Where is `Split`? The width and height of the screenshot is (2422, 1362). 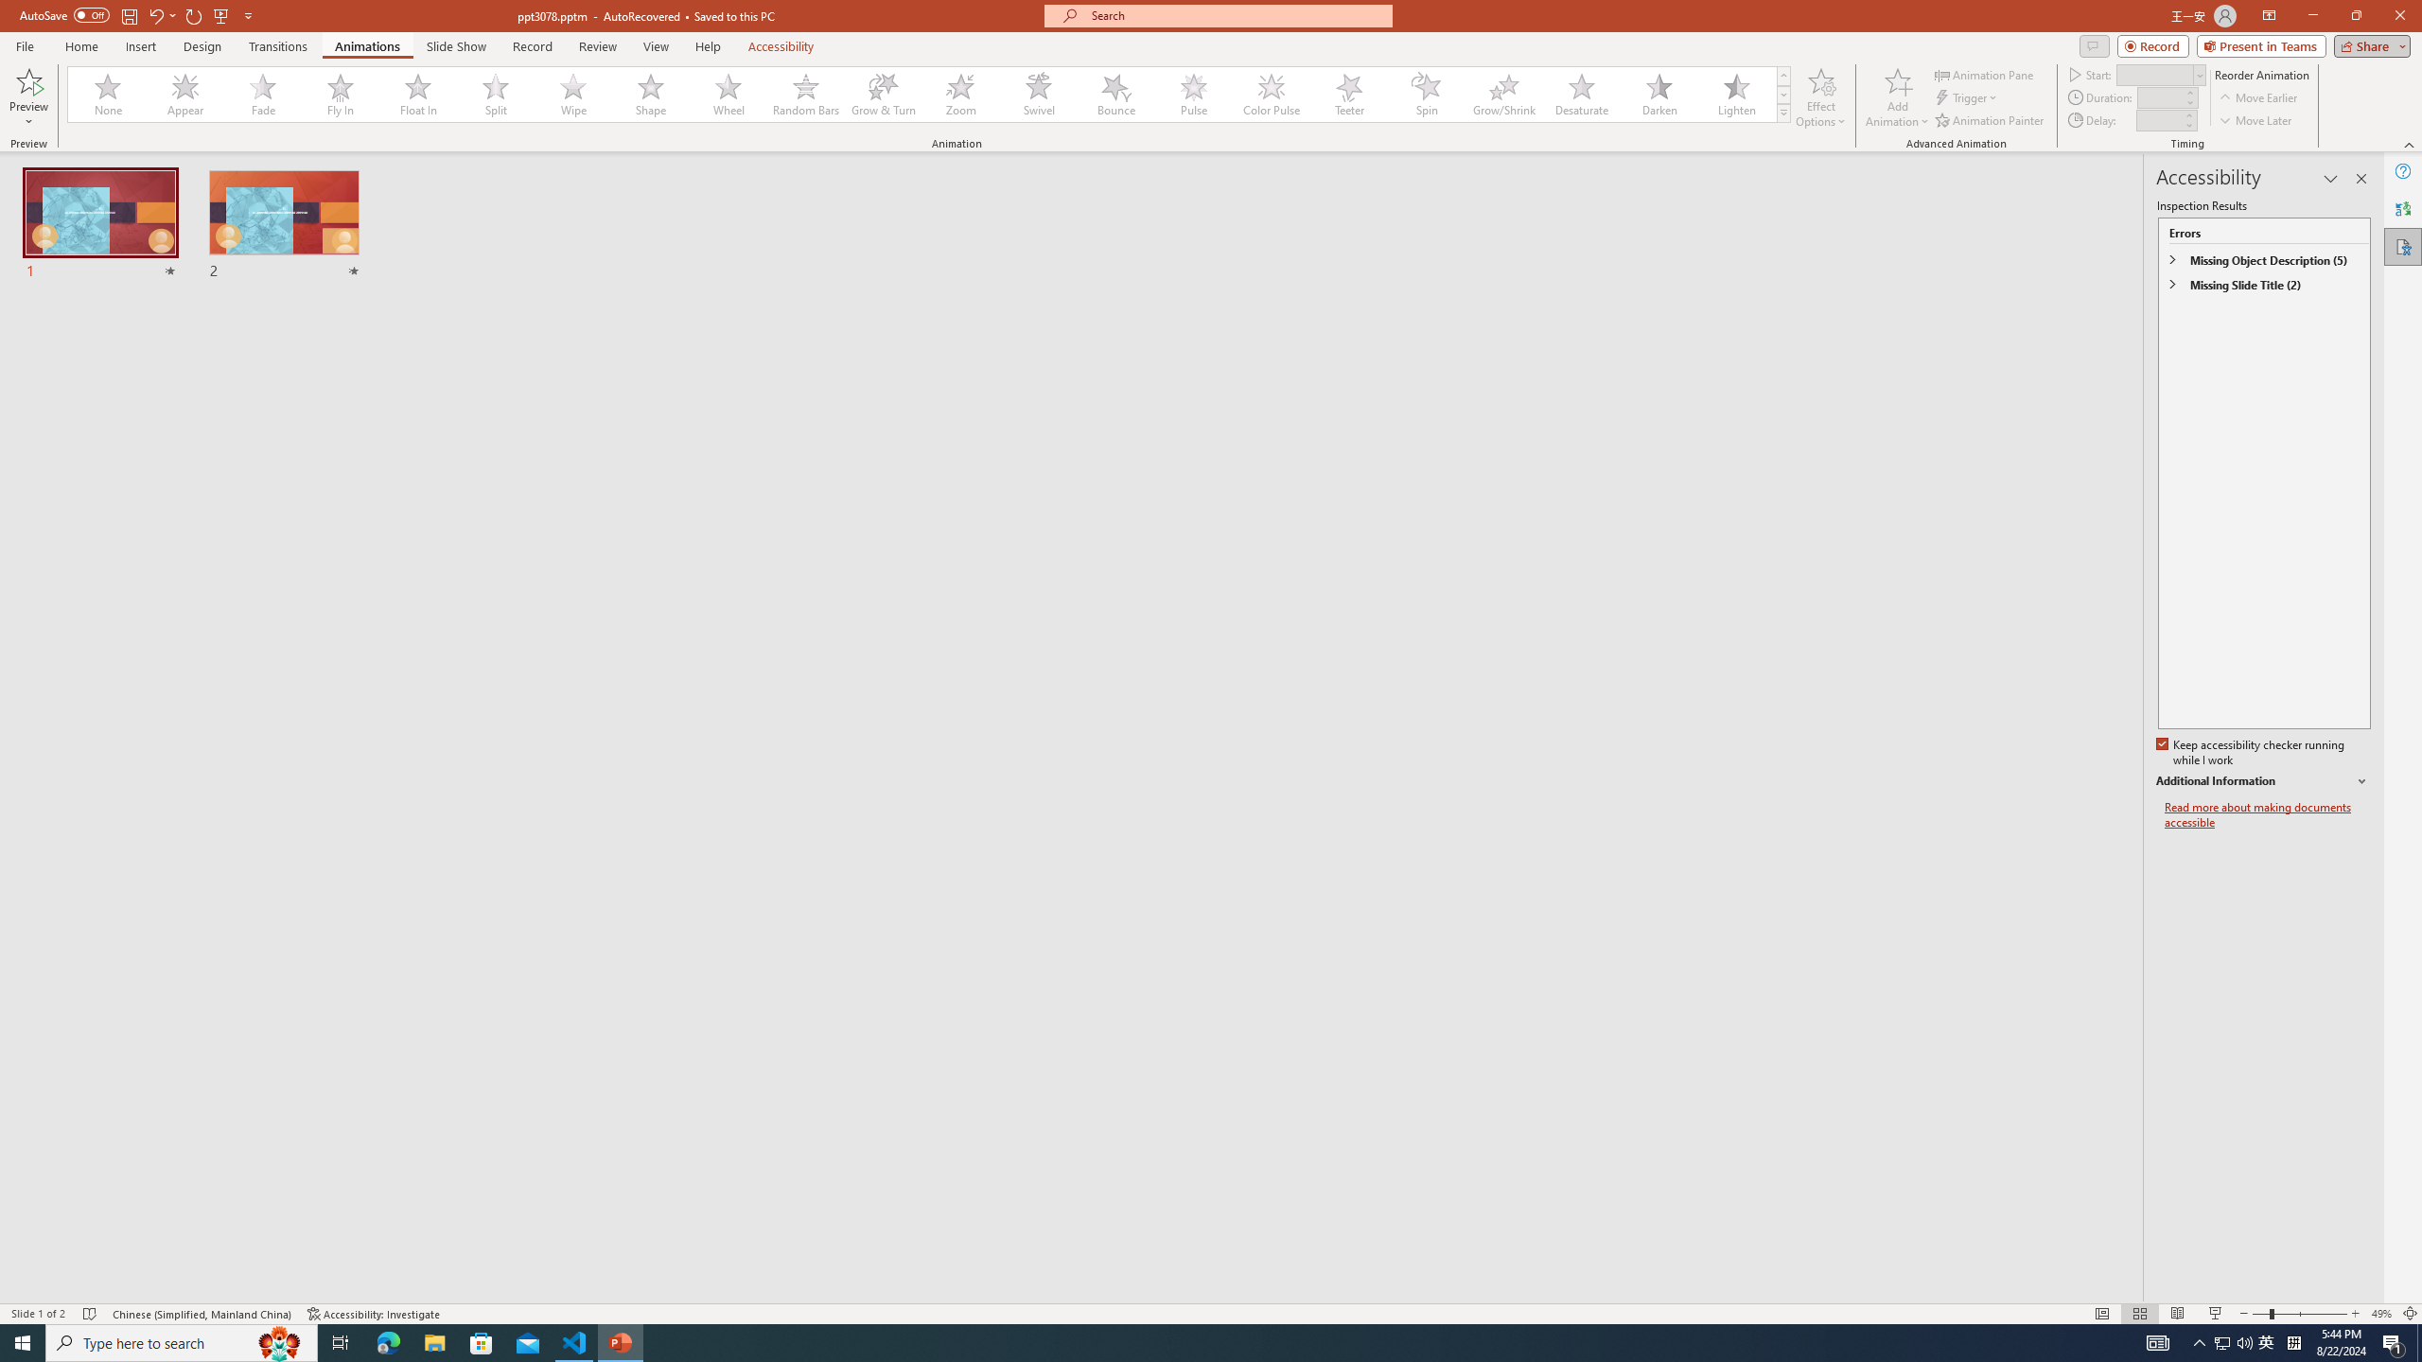
Split is located at coordinates (496, 95).